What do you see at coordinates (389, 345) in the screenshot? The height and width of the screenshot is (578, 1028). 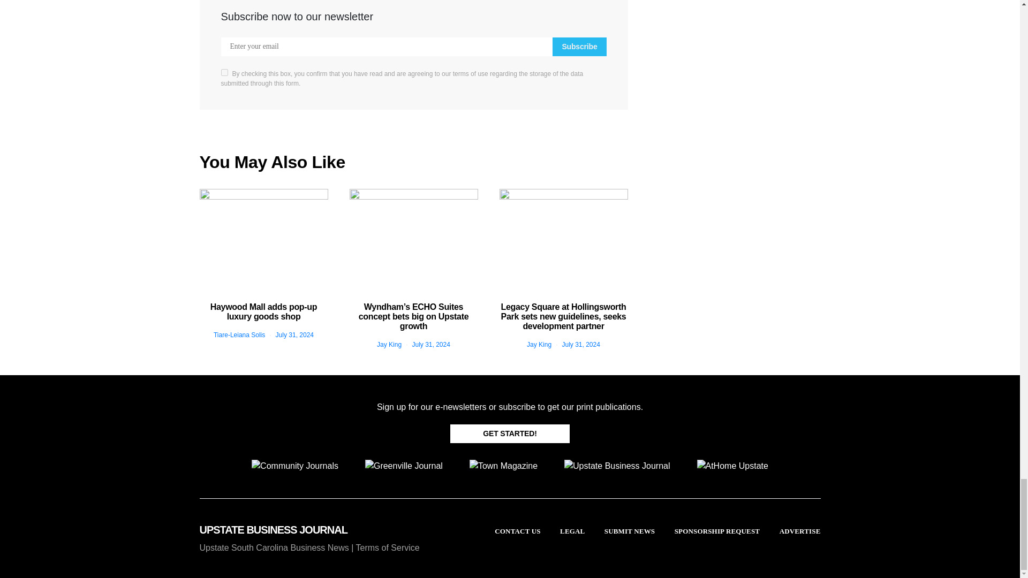 I see `View all posts by Jay King` at bounding box center [389, 345].